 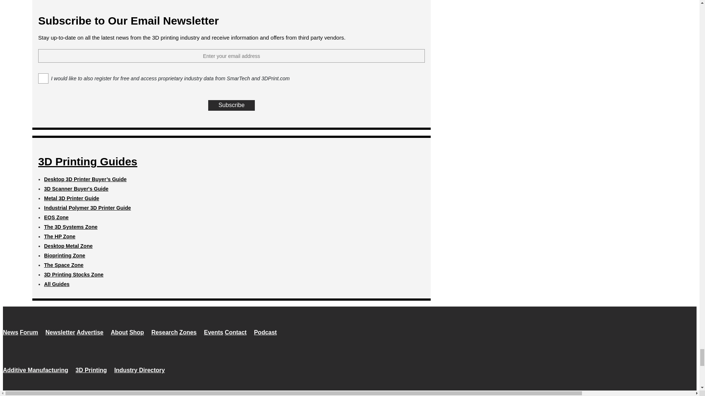 I want to click on Subscribe, so click(x=231, y=106).